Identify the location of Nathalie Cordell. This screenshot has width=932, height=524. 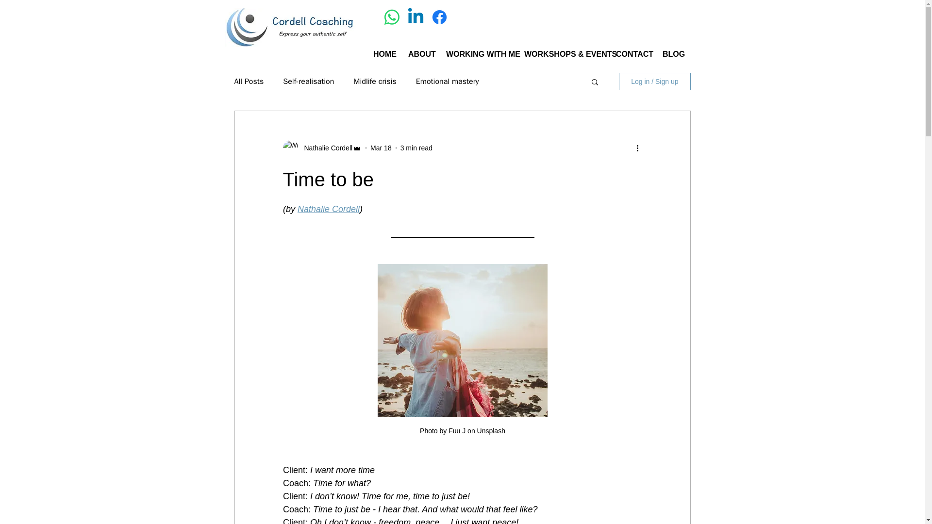
(325, 147).